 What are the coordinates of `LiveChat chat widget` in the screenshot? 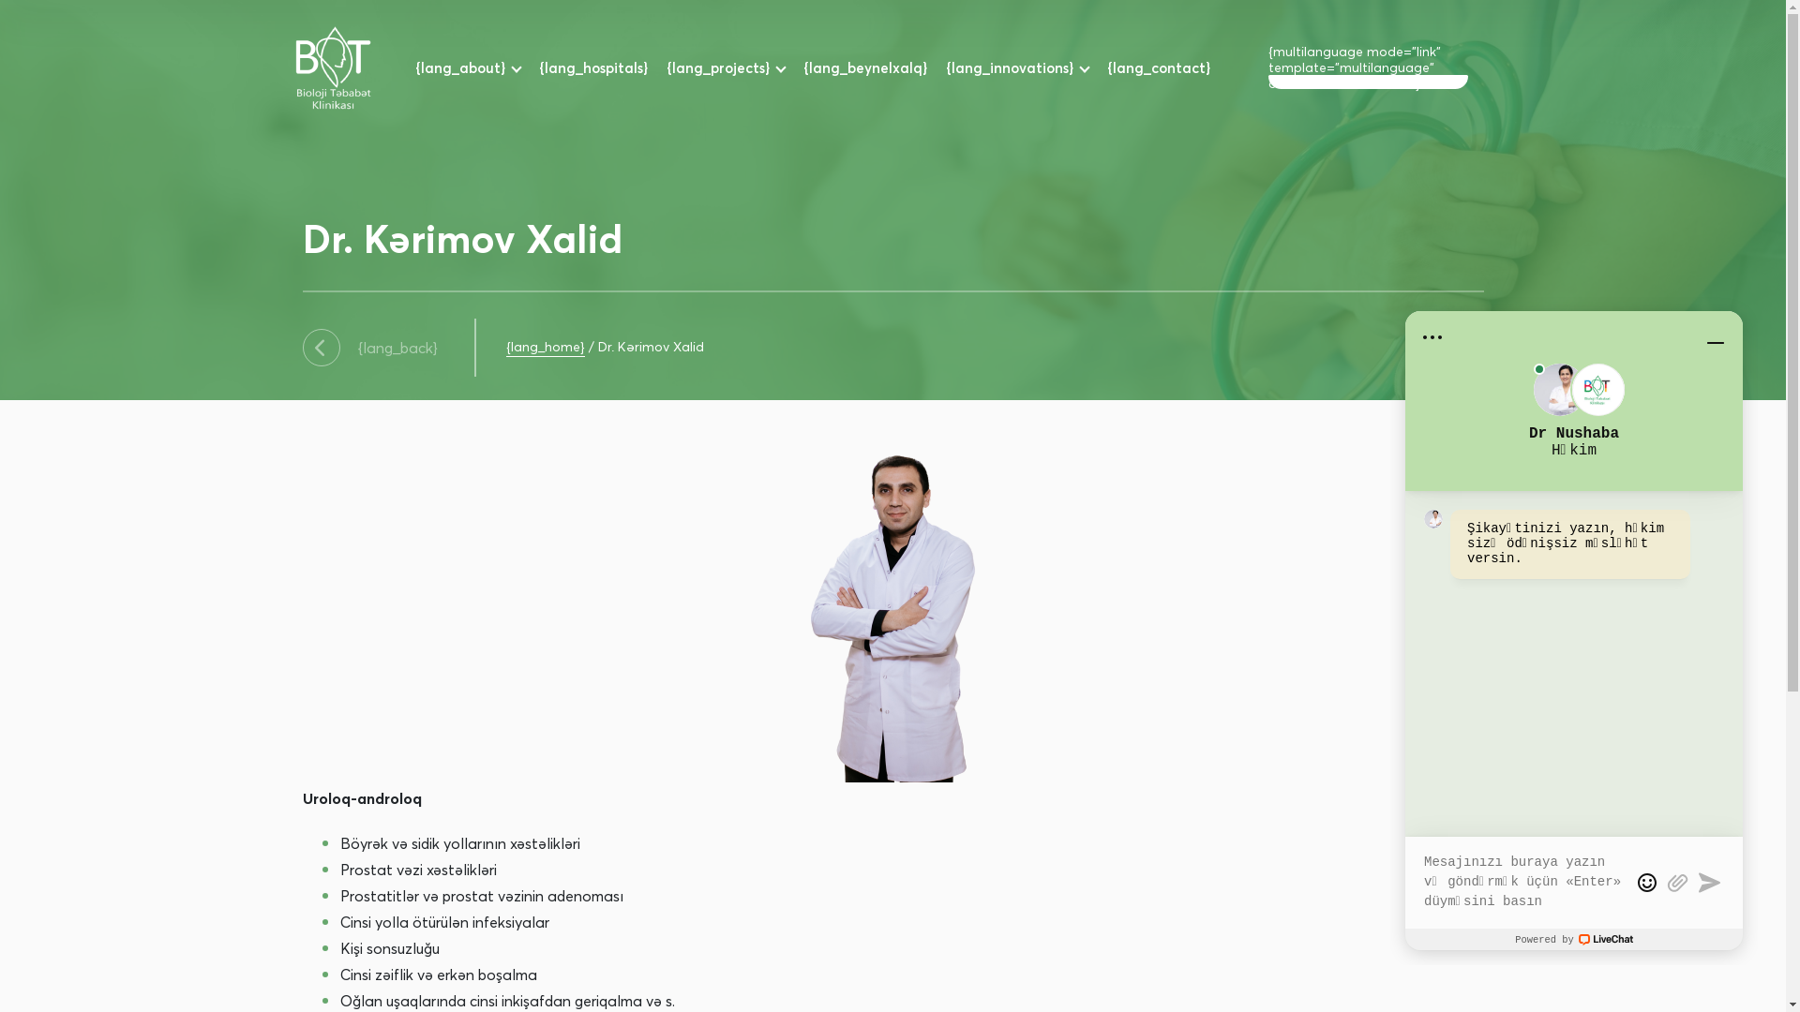 It's located at (1574, 631).